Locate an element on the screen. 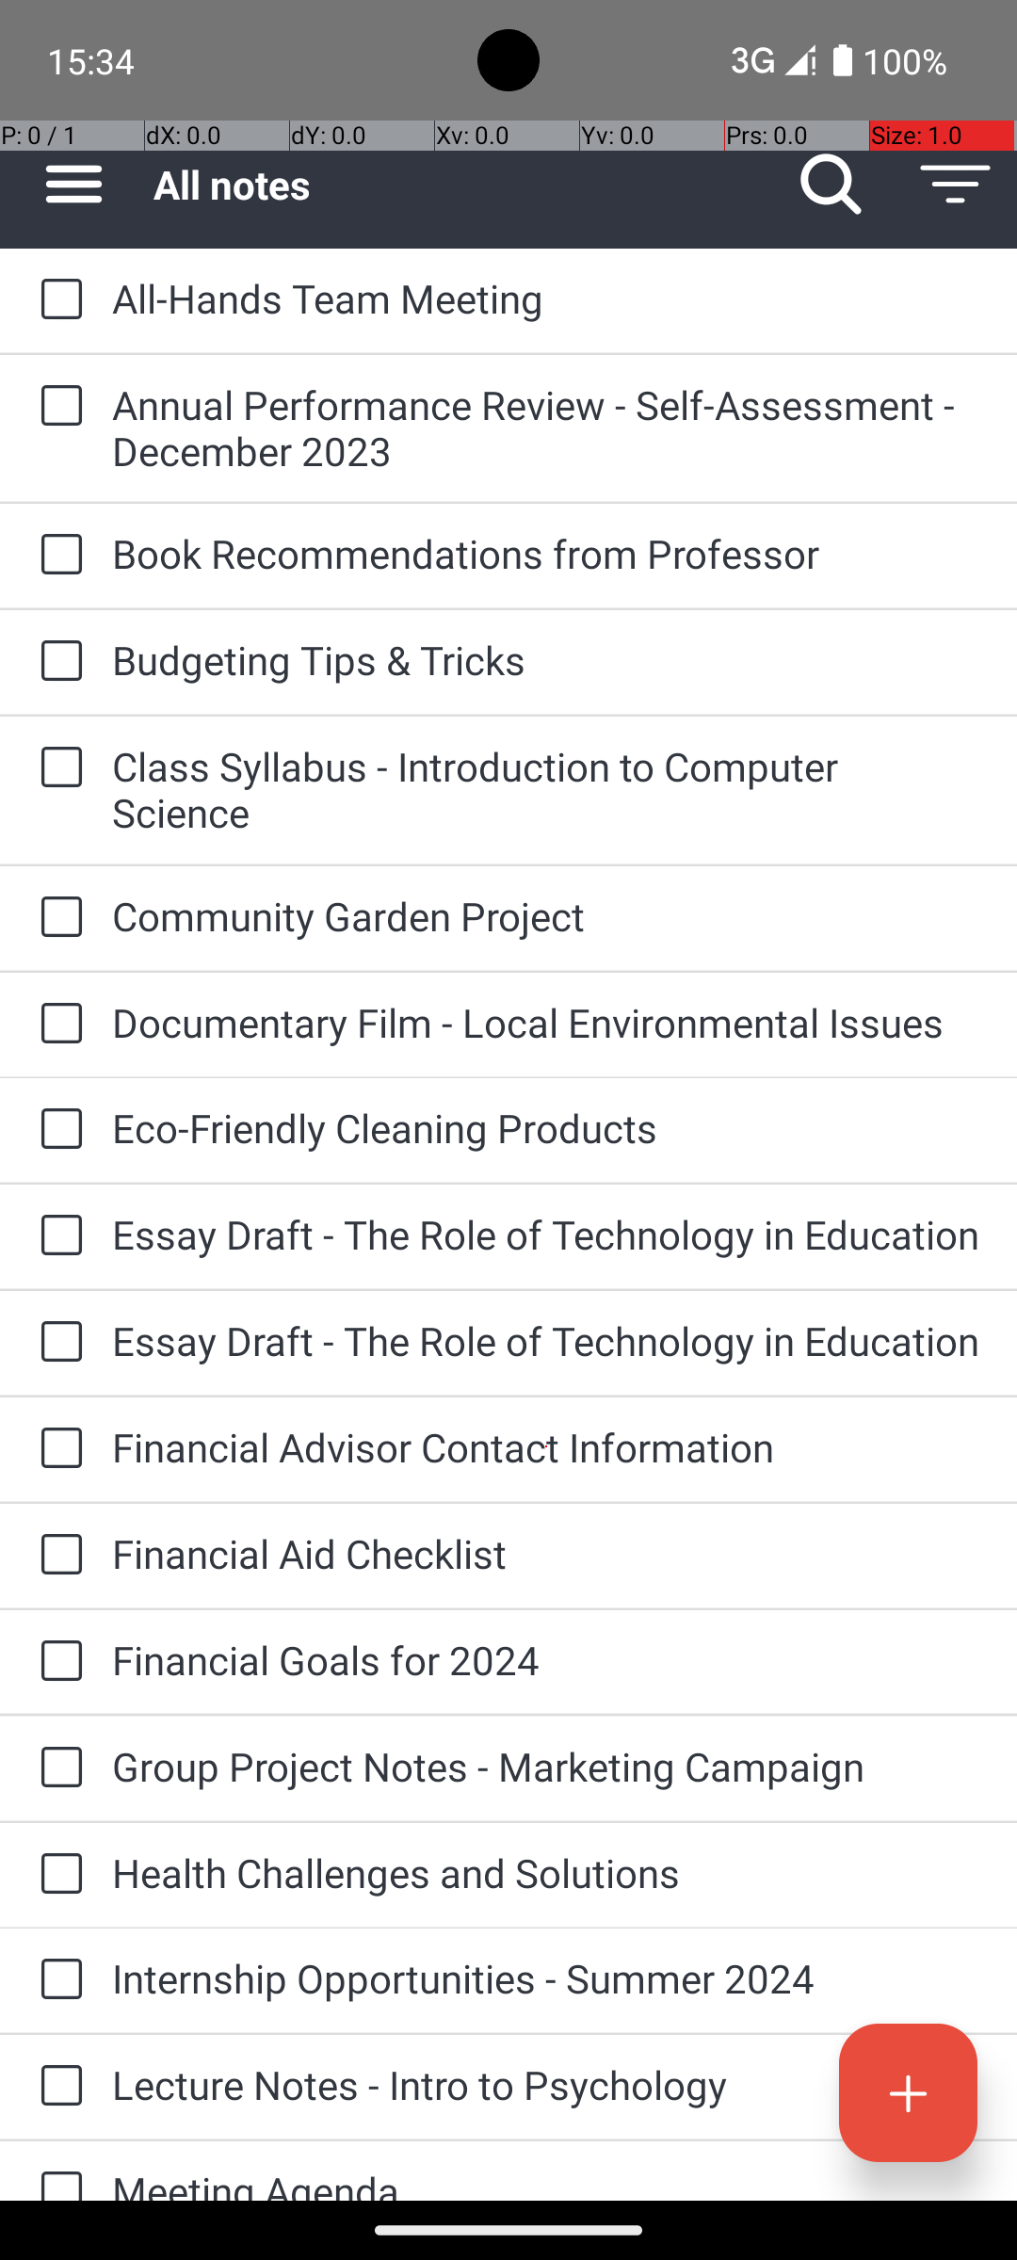 The image size is (1017, 2260). Financial Goals for 2024 is located at coordinates (546, 1659).